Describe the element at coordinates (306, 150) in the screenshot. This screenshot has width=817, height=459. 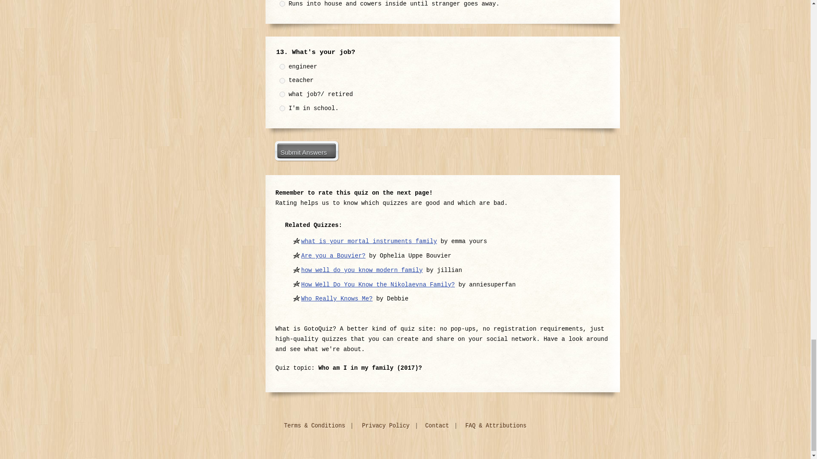
I see `Submit Answers` at that location.